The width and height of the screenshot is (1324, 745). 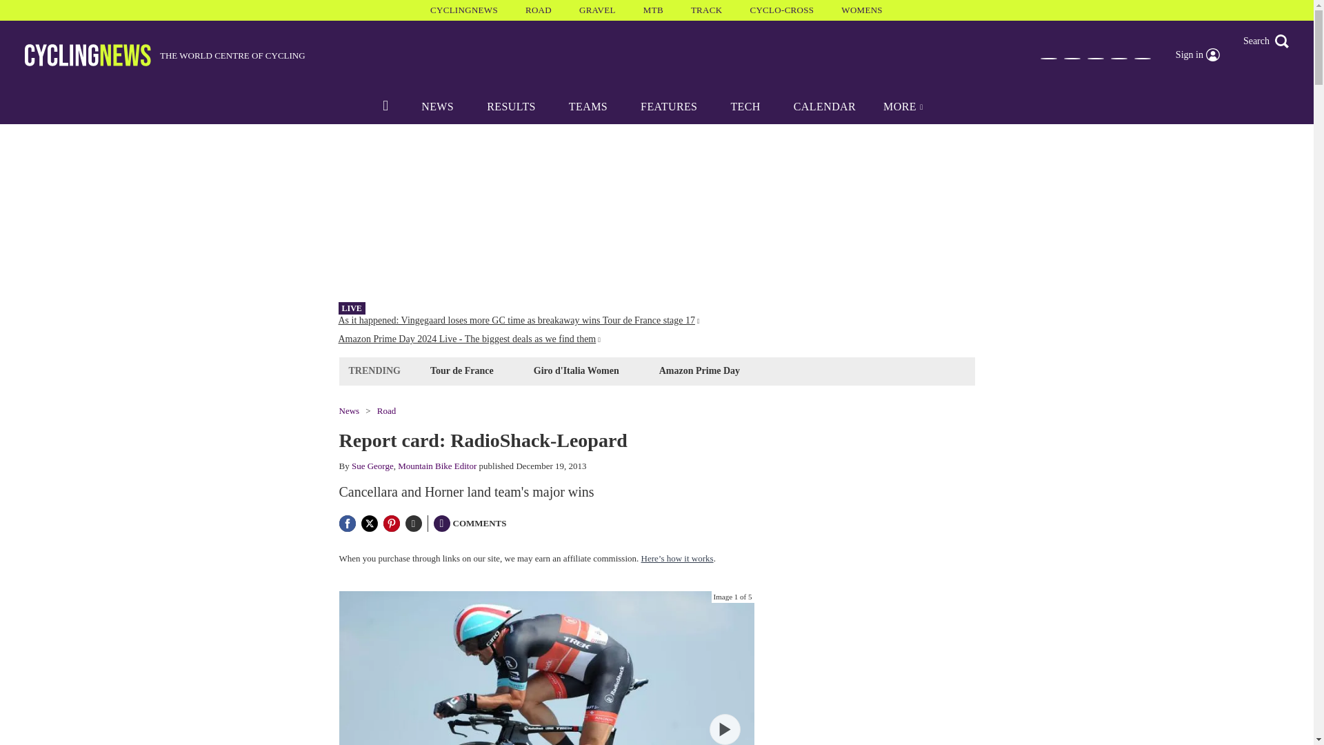 I want to click on WOMENS, so click(x=862, y=10).